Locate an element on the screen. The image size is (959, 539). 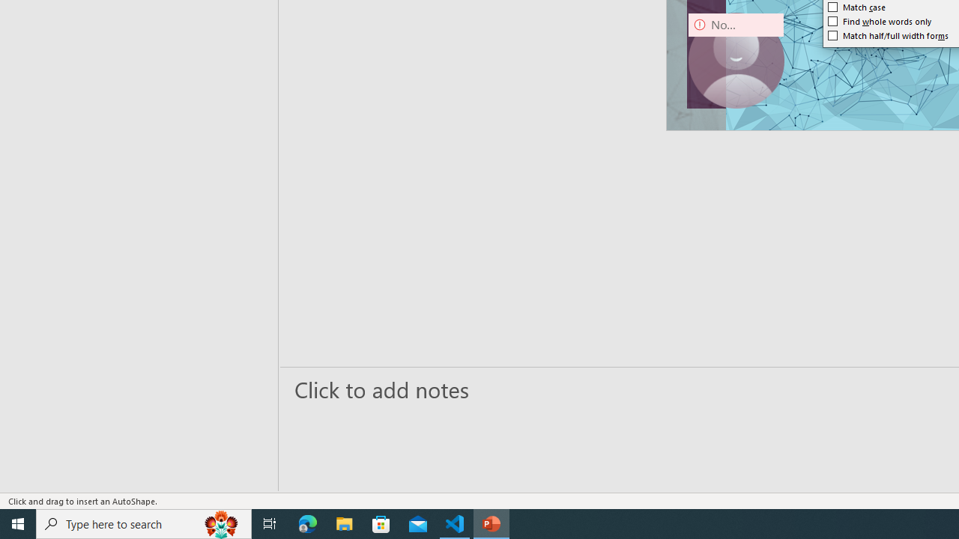
Microsoft Store is located at coordinates (381, 524).